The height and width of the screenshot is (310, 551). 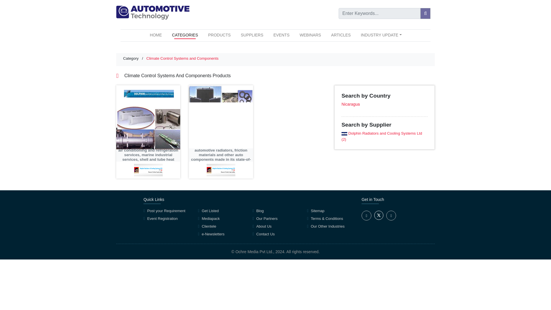 What do you see at coordinates (213, 234) in the screenshot?
I see `e-Newsletters` at bounding box center [213, 234].